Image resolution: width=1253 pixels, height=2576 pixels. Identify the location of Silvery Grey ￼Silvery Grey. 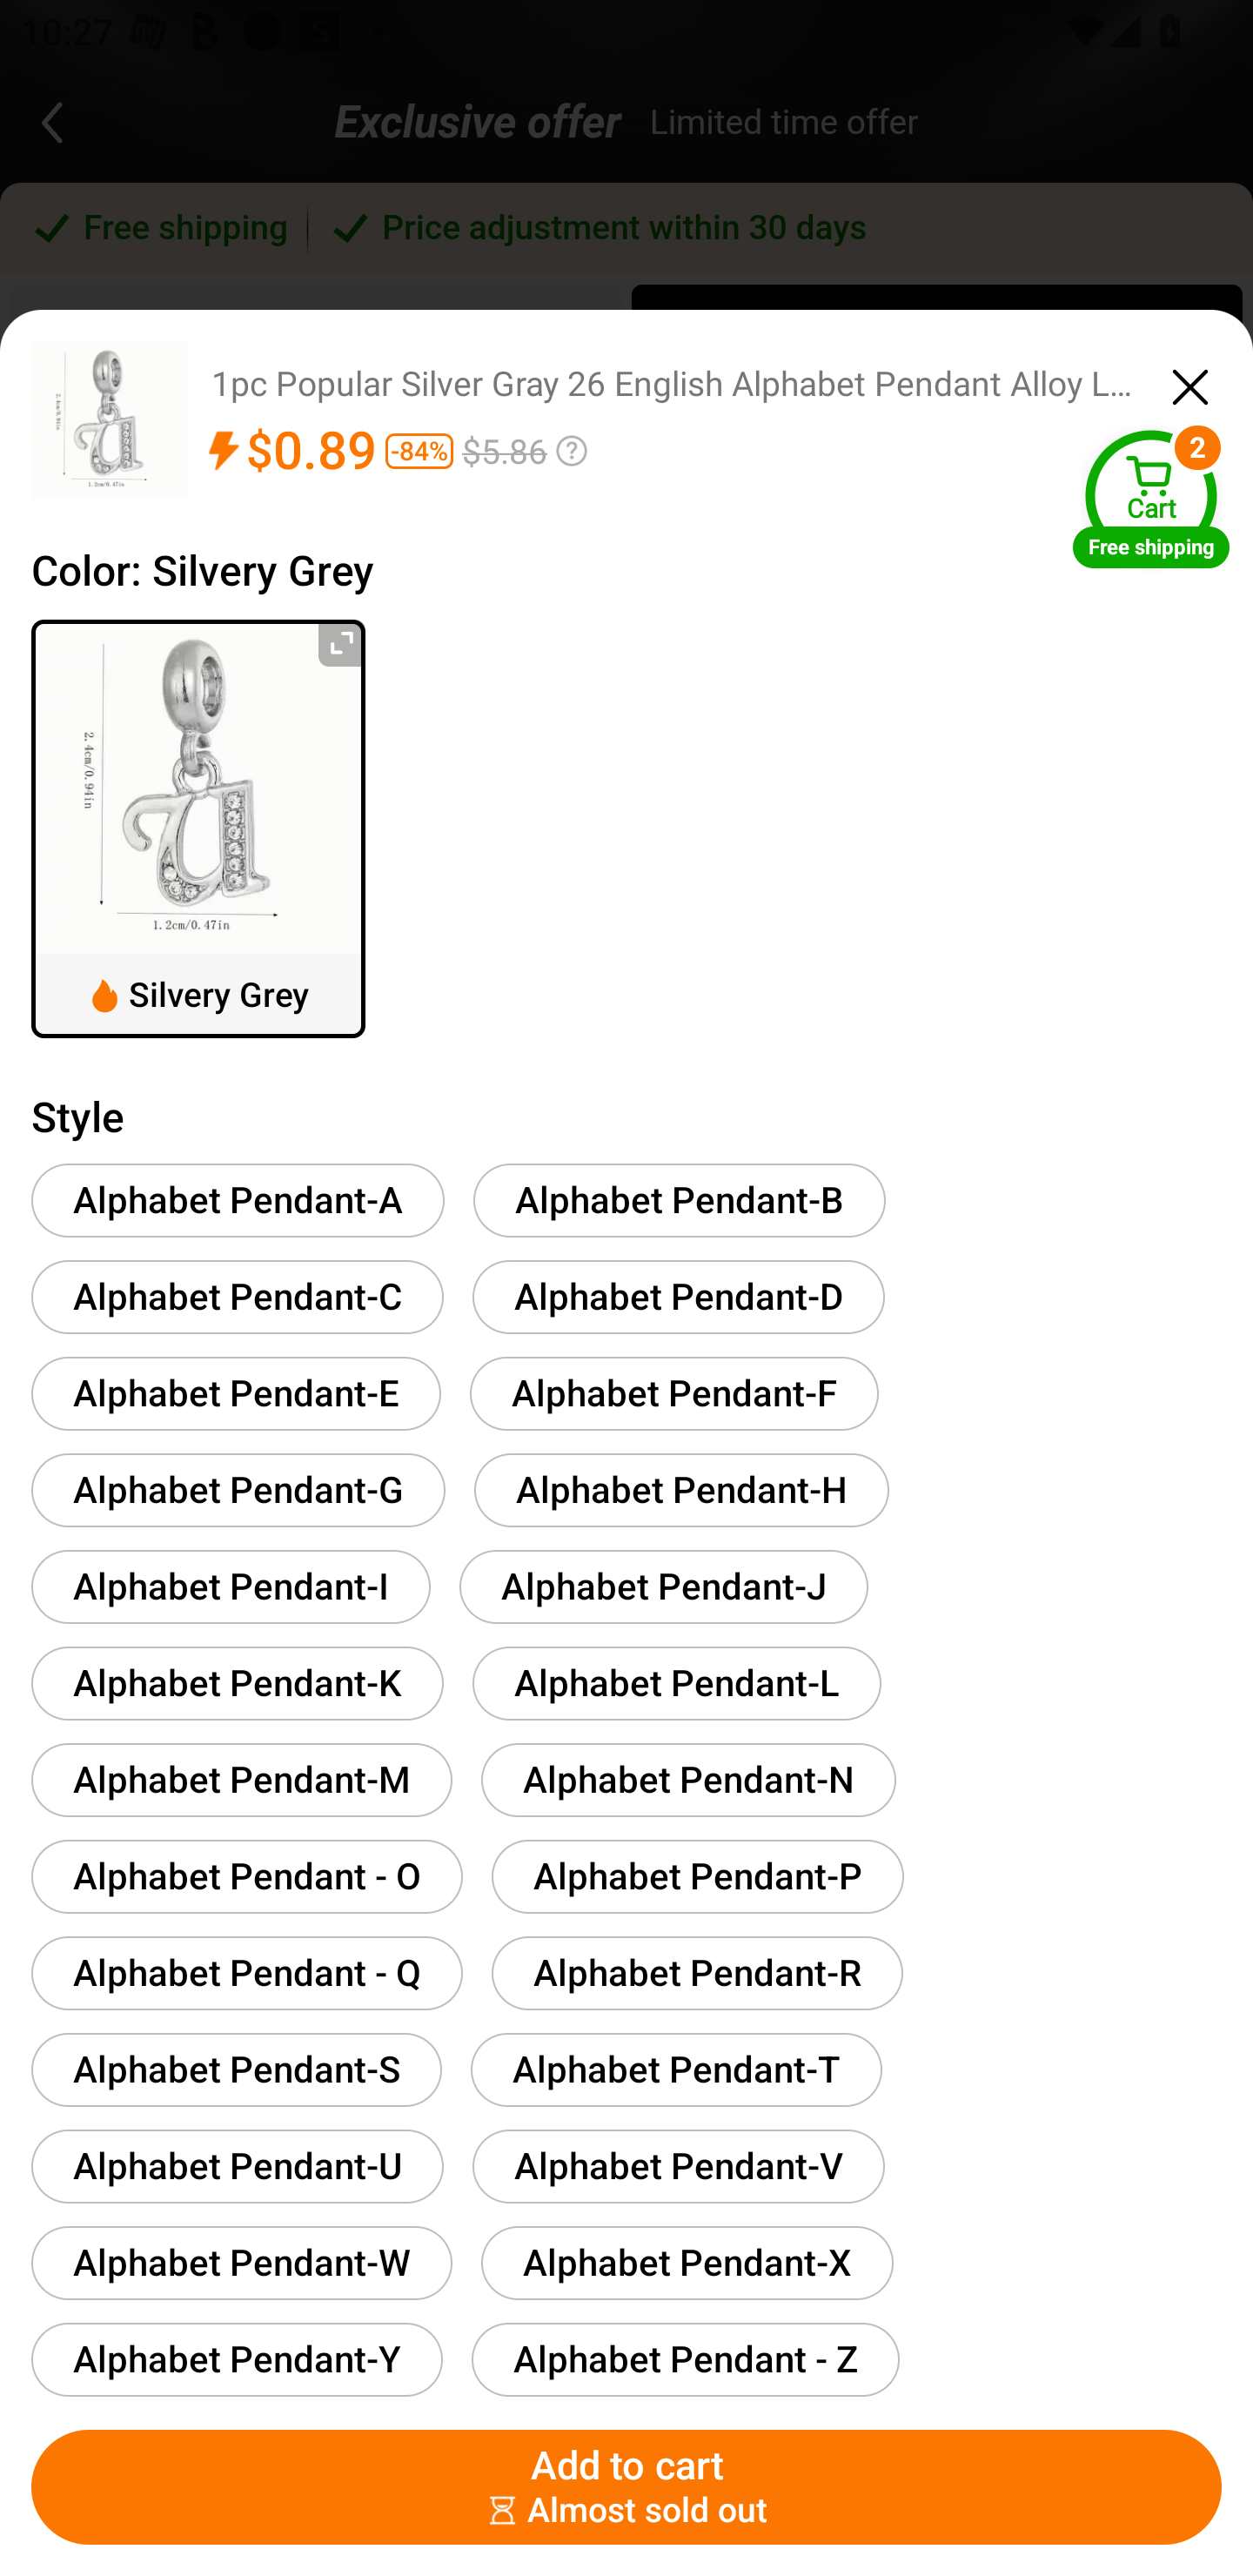
(198, 828).